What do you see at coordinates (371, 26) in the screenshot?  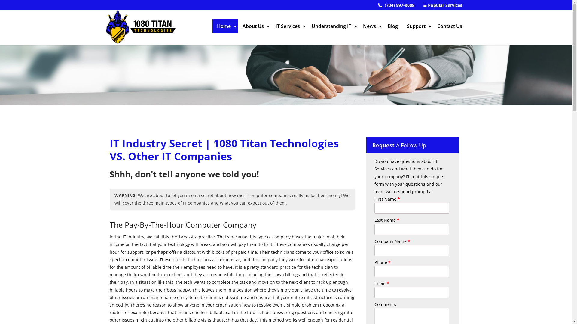 I see `News` at bounding box center [371, 26].